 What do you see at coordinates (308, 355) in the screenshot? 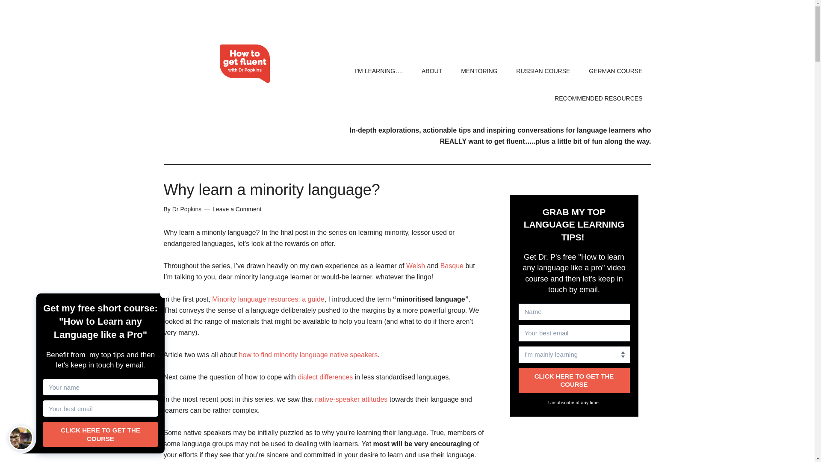
I see `how to find minority language native speakers` at bounding box center [308, 355].